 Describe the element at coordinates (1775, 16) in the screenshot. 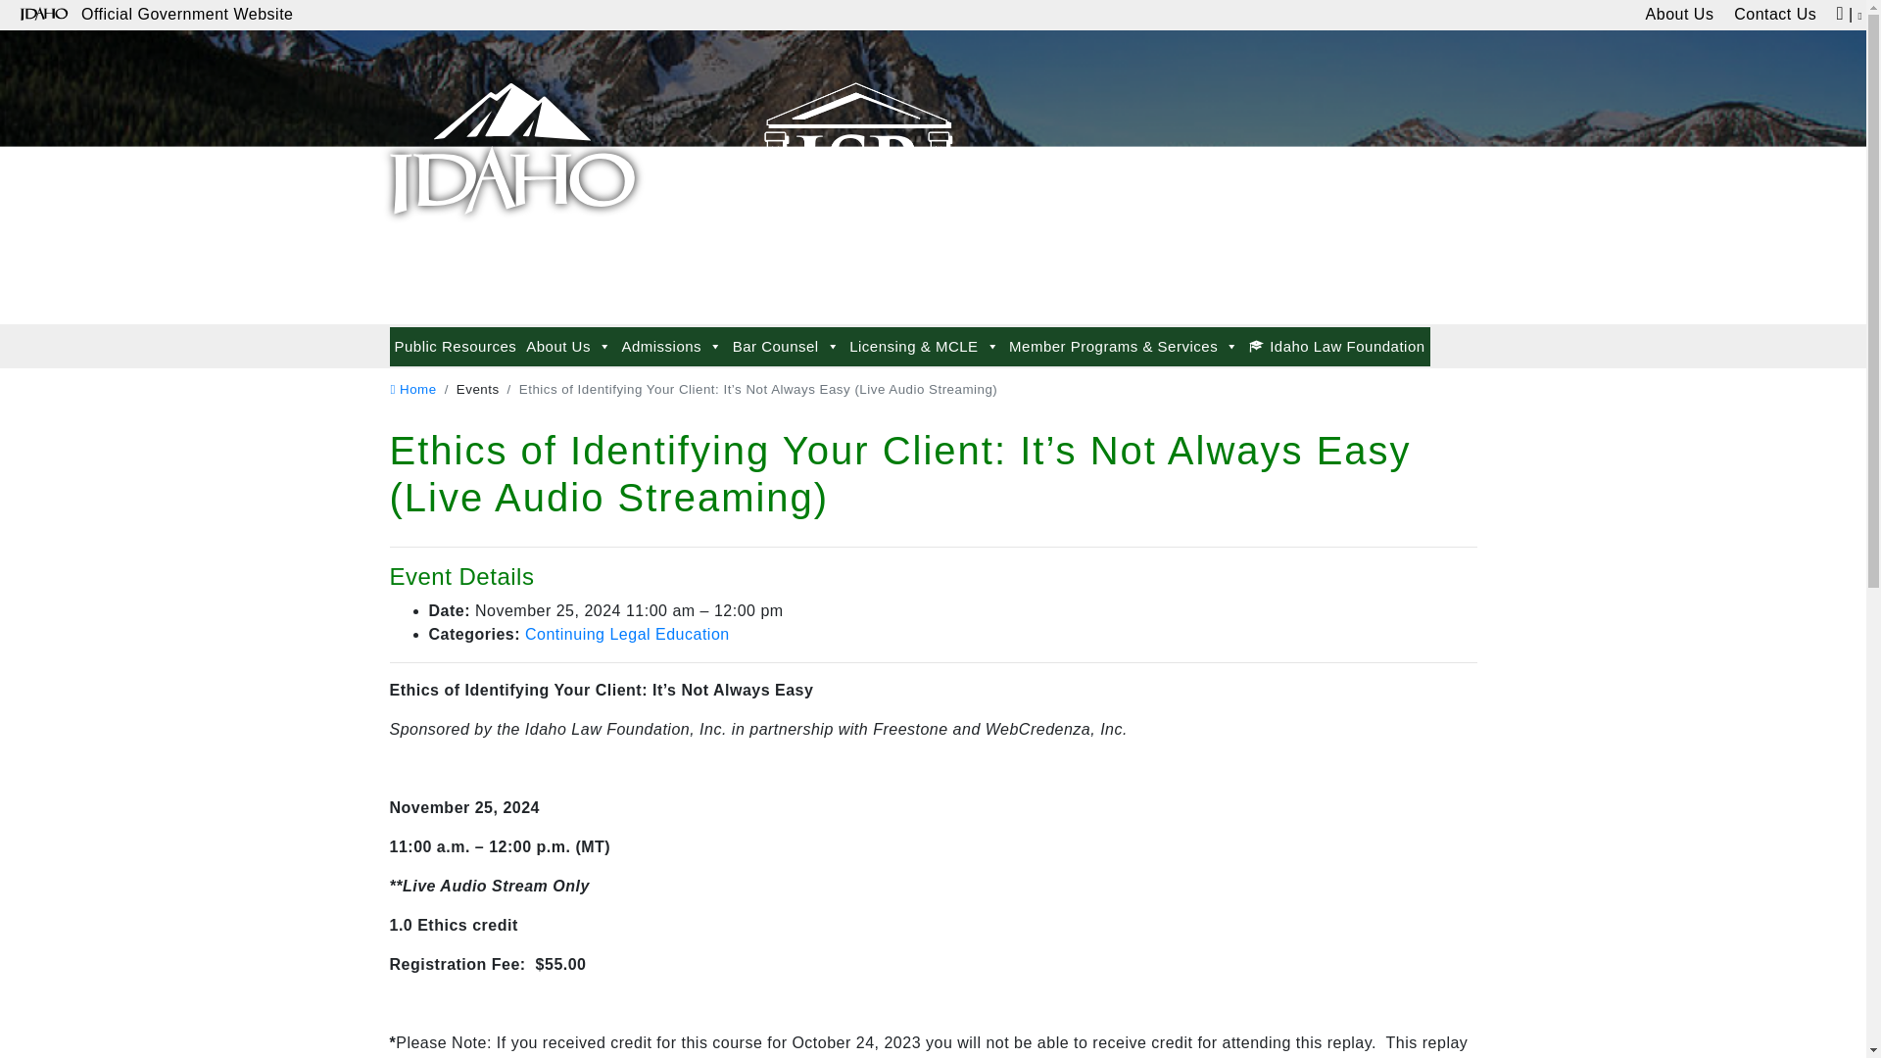

I see `Contact Us` at that location.